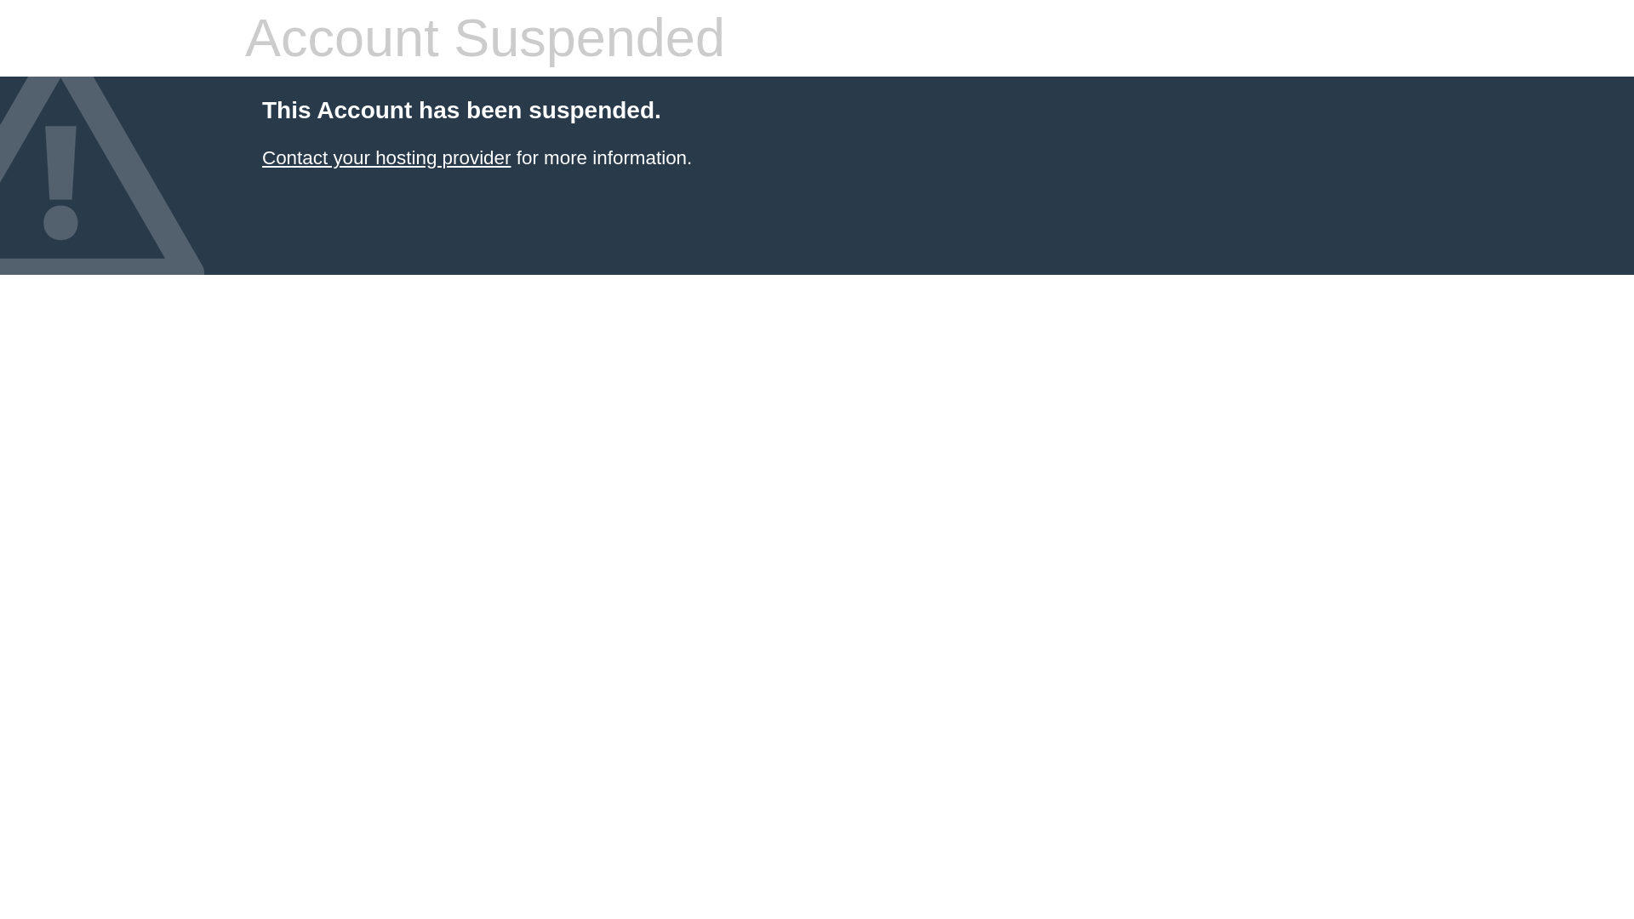 The width and height of the screenshot is (1634, 919). Describe the element at coordinates (386, 157) in the screenshot. I see `Contact your hosting provider` at that location.